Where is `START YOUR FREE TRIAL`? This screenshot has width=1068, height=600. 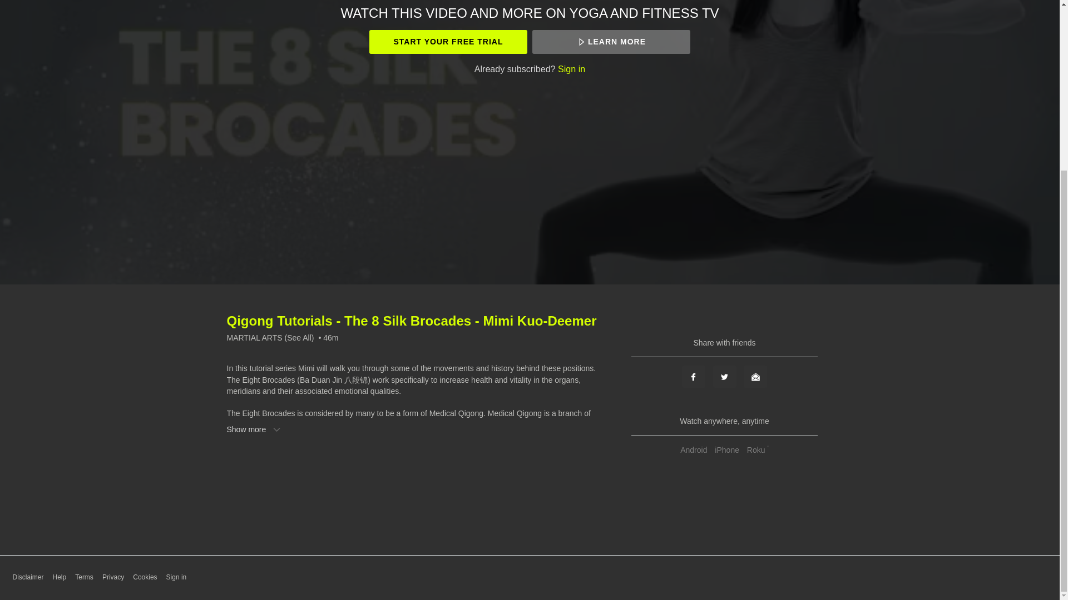
START YOUR FREE TRIAL is located at coordinates (448, 42).